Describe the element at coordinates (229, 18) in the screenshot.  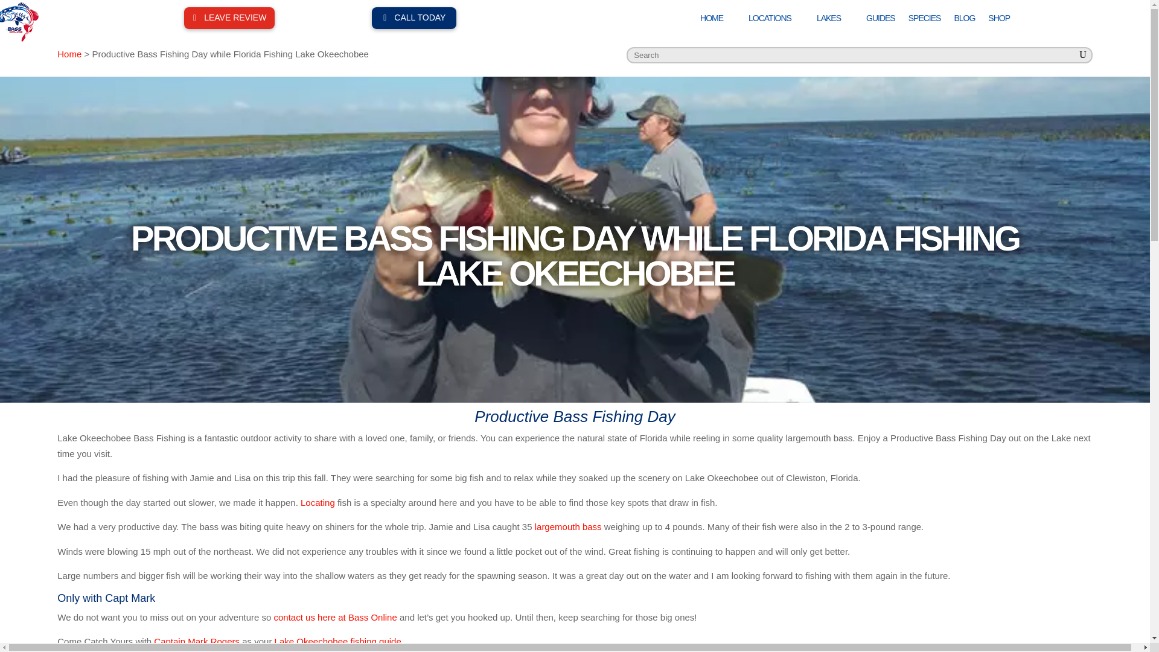
I see `LEAVE REVIEW` at that location.